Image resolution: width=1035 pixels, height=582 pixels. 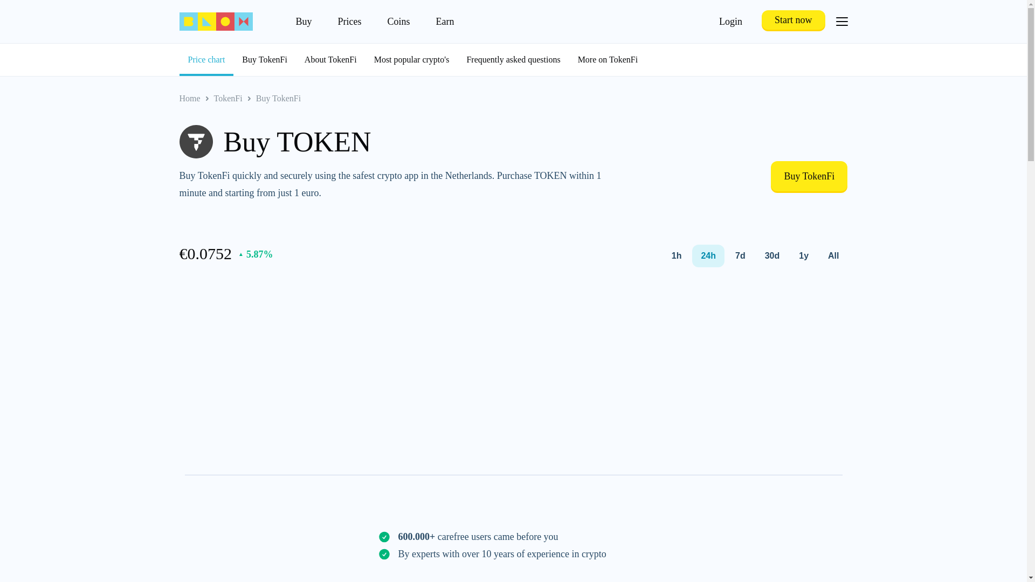 What do you see at coordinates (303, 22) in the screenshot?
I see `Buy` at bounding box center [303, 22].